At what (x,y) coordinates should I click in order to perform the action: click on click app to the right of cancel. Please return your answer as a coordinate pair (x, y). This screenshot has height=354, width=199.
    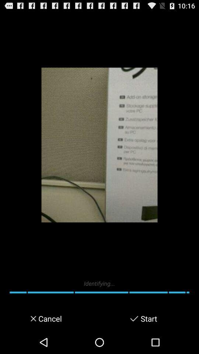
    Looking at the image, I should click on (134, 319).